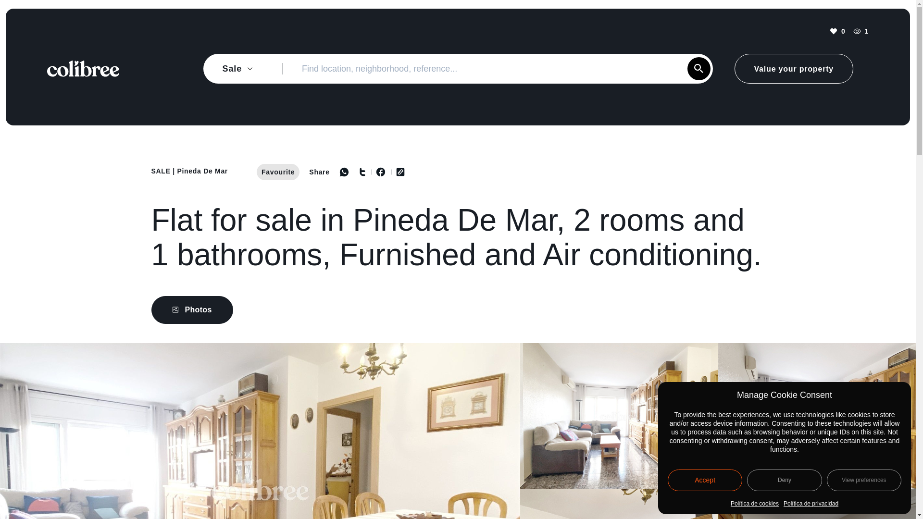  I want to click on Favourite, so click(278, 172).